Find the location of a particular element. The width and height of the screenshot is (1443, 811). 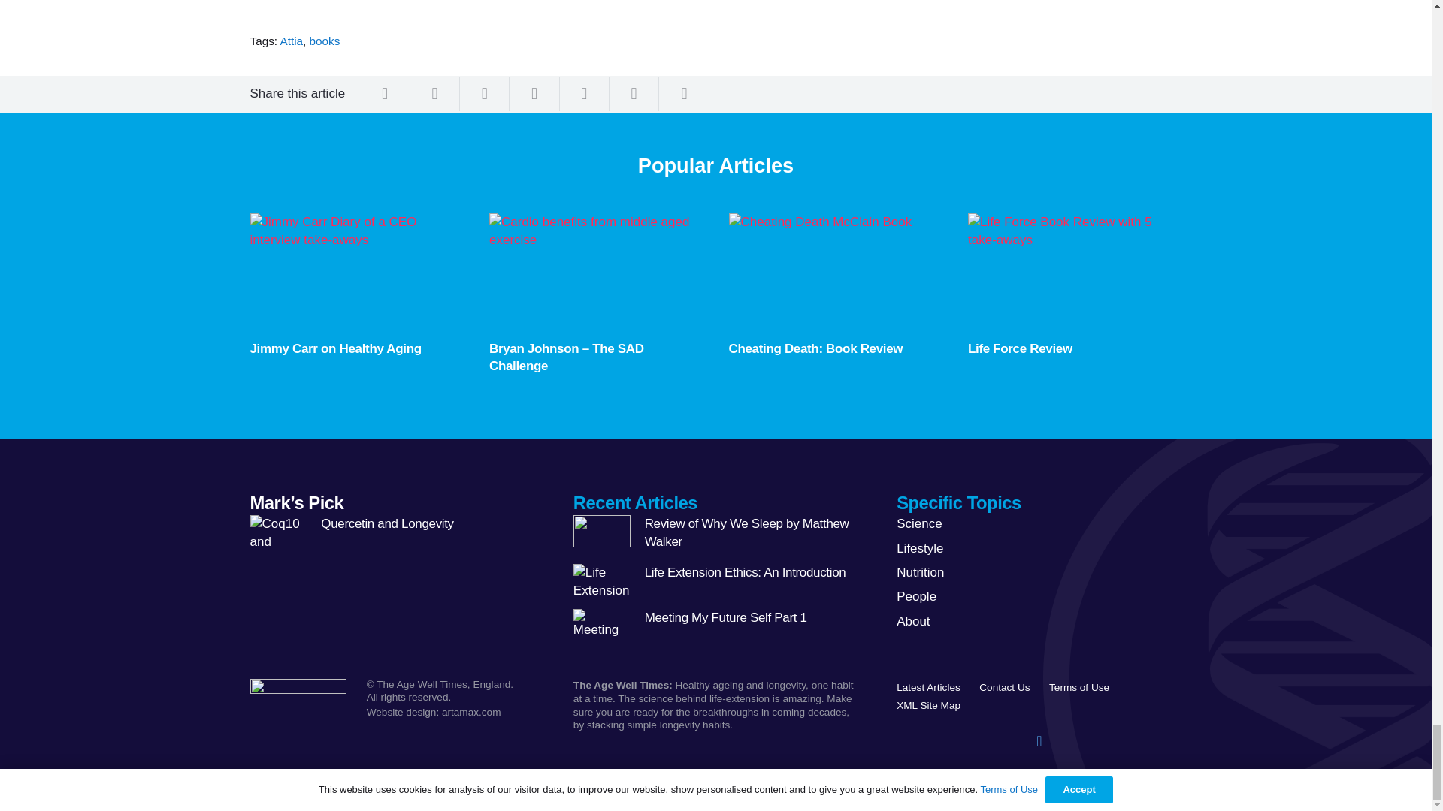

Share this is located at coordinates (584, 93).